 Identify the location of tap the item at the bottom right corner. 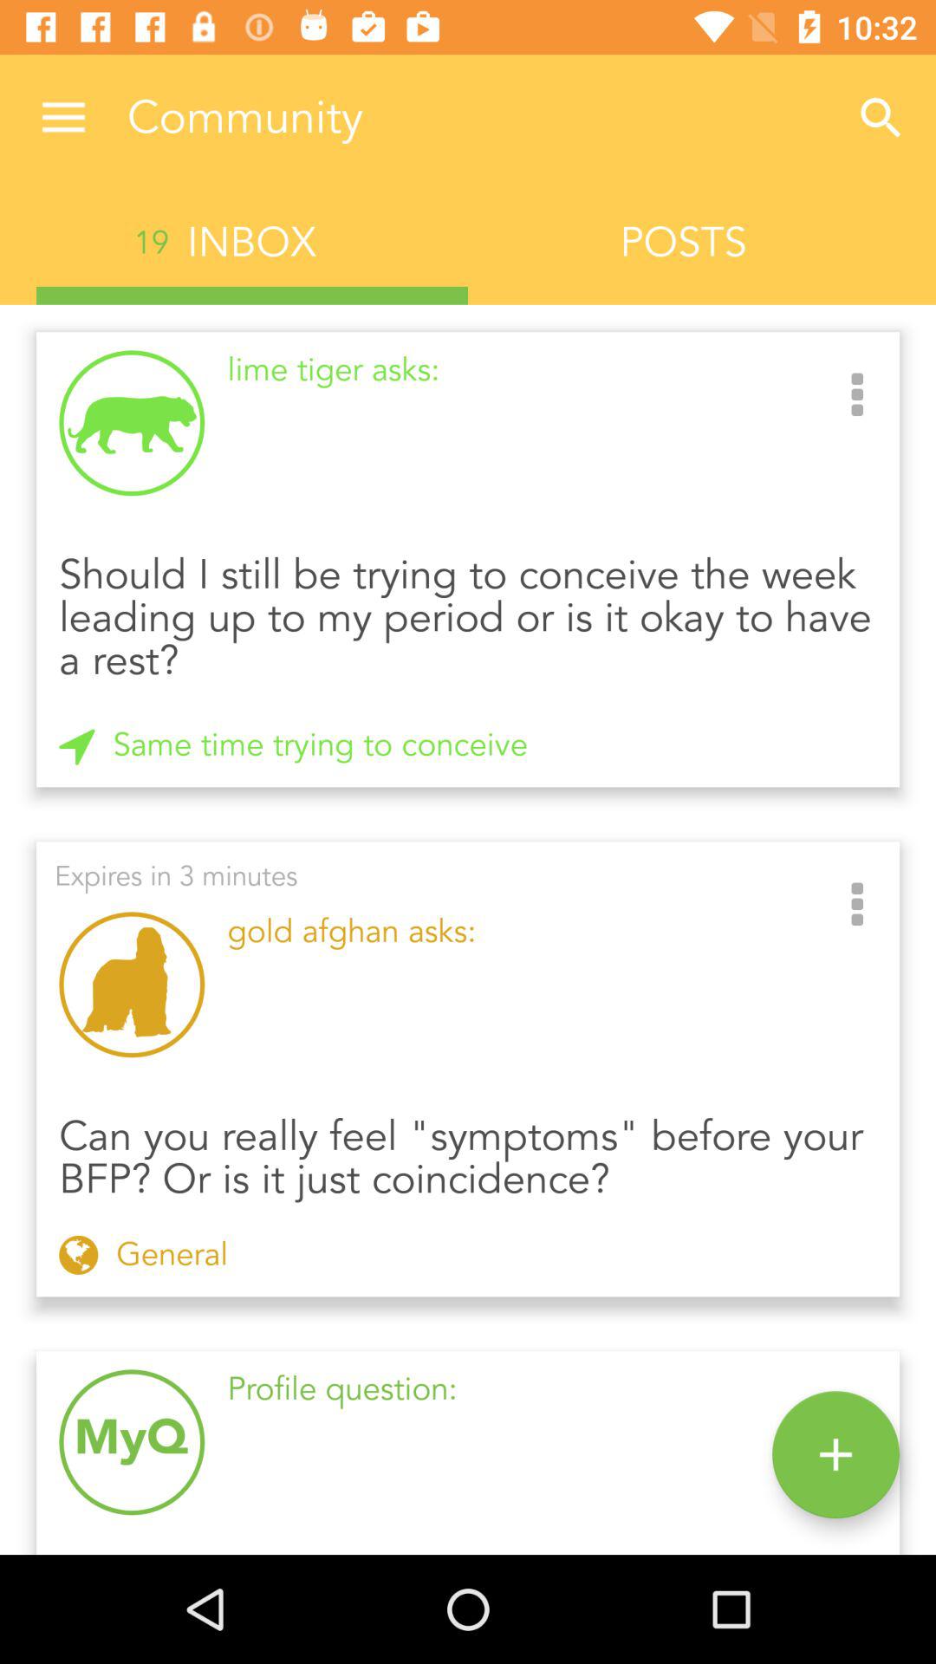
(835, 1454).